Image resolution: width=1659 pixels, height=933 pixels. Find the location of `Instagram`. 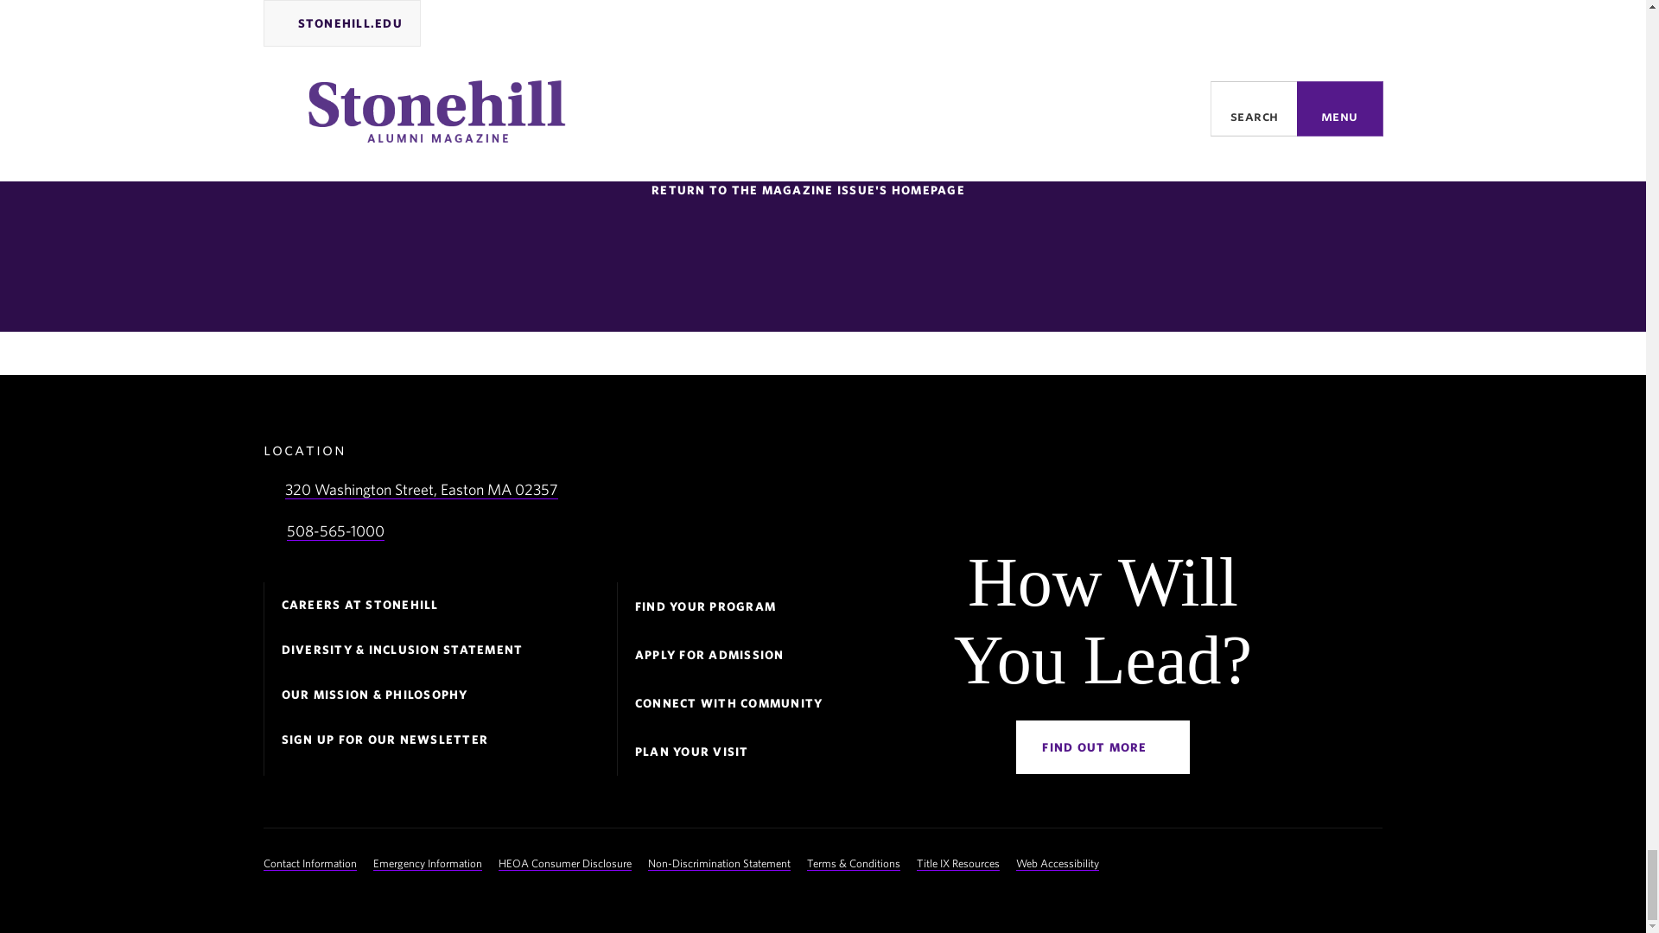

Instagram is located at coordinates (1305, 862).